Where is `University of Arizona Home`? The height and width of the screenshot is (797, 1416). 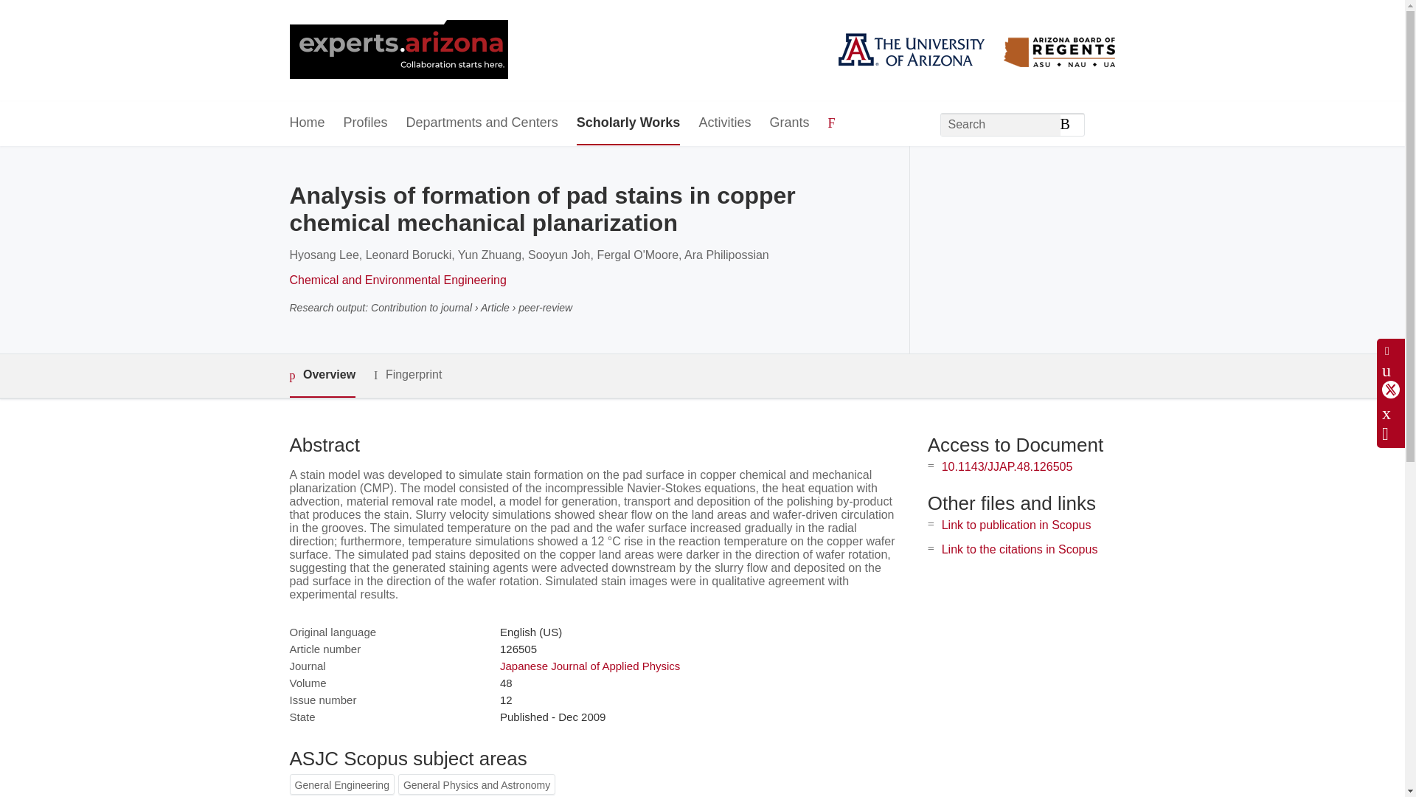
University of Arizona Home is located at coordinates (398, 51).